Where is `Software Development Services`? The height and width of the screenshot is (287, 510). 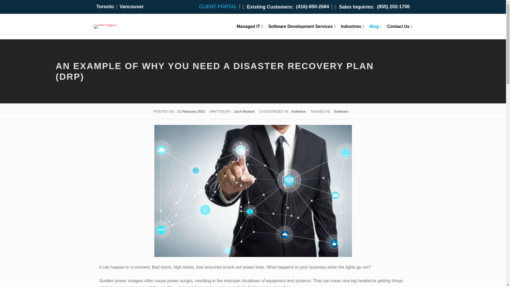
Software Development Services is located at coordinates (302, 27).